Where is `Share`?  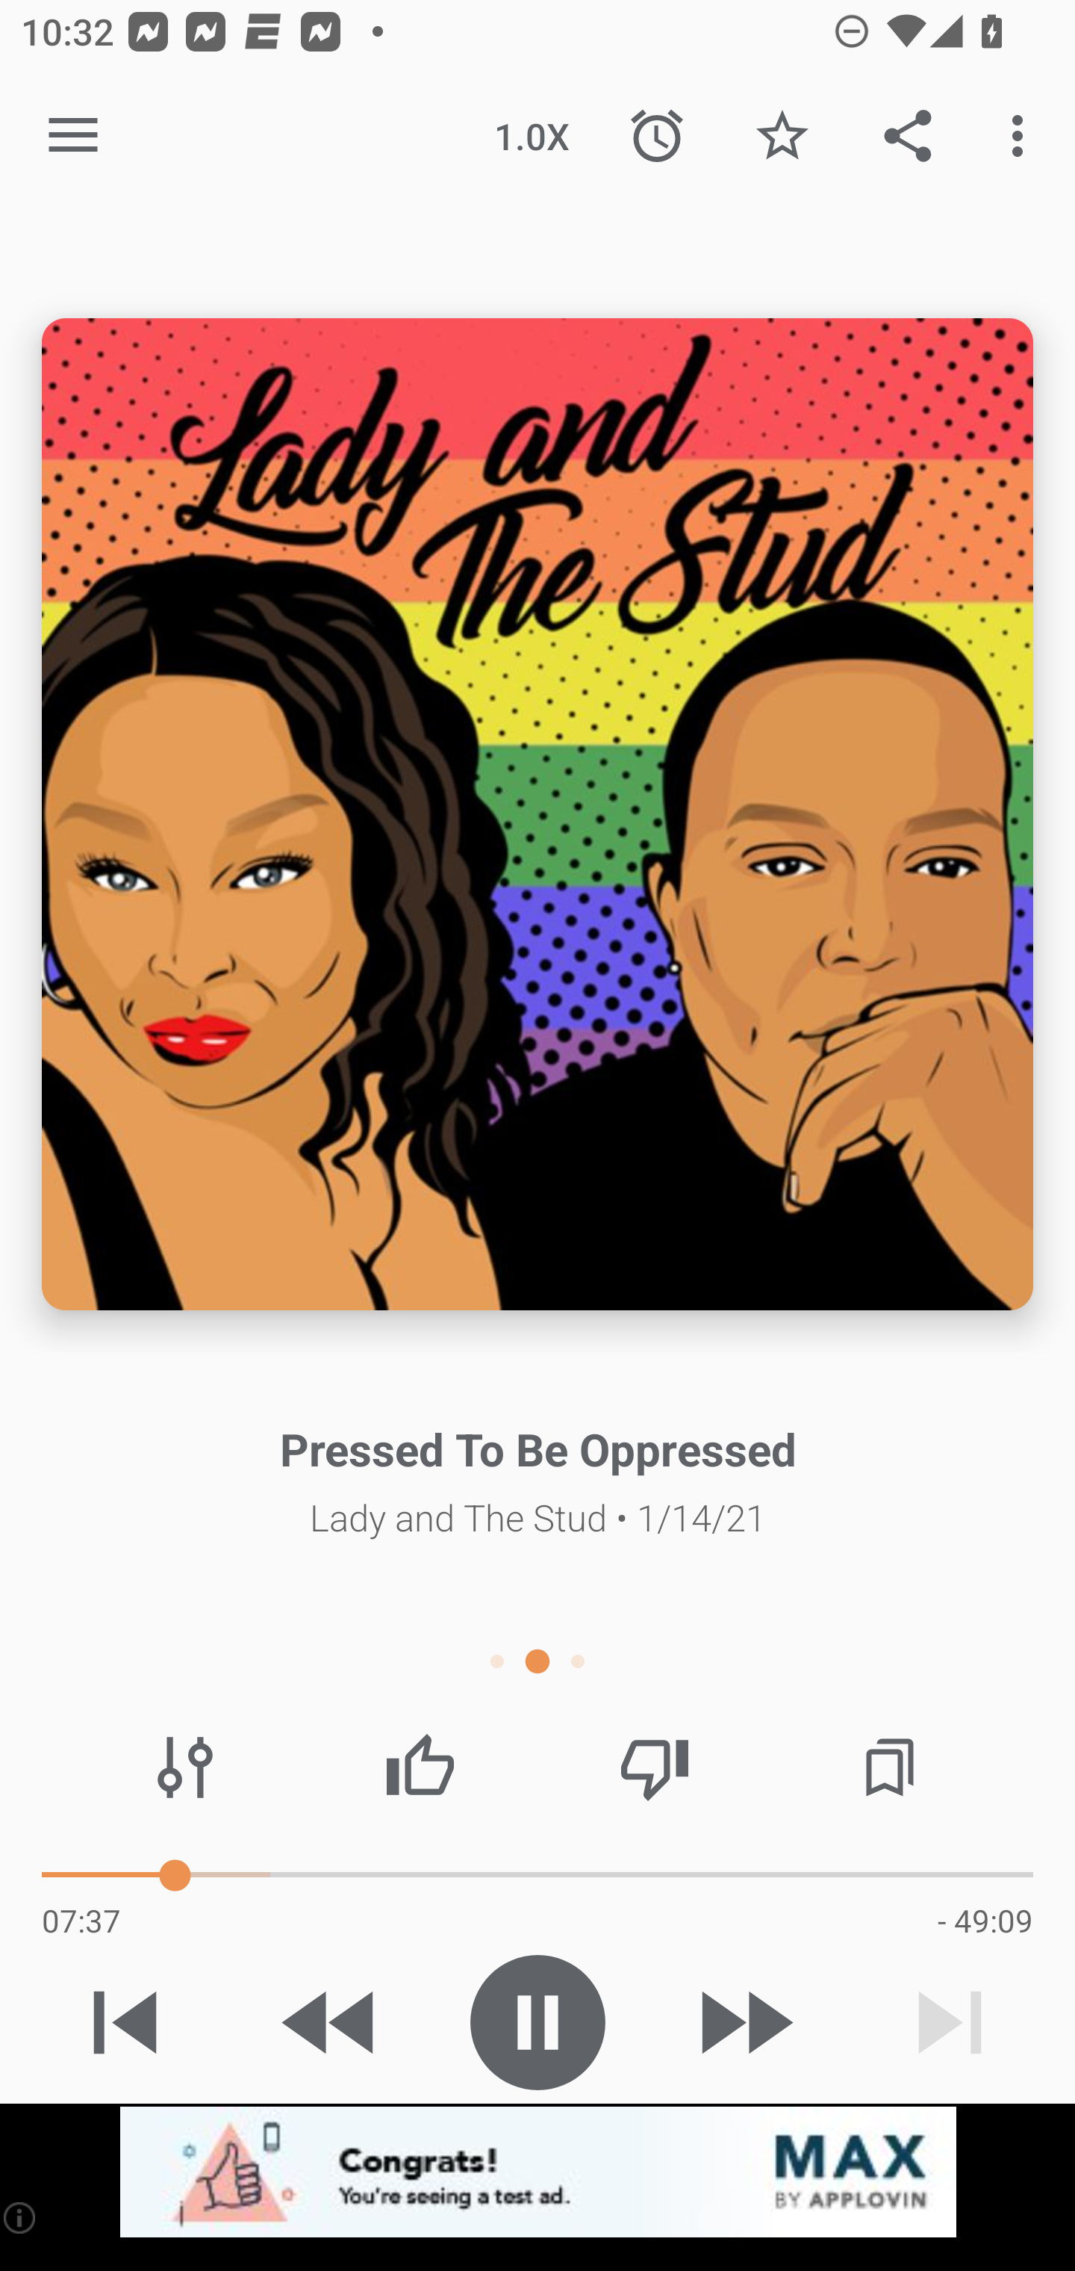 Share is located at coordinates (908, 136).